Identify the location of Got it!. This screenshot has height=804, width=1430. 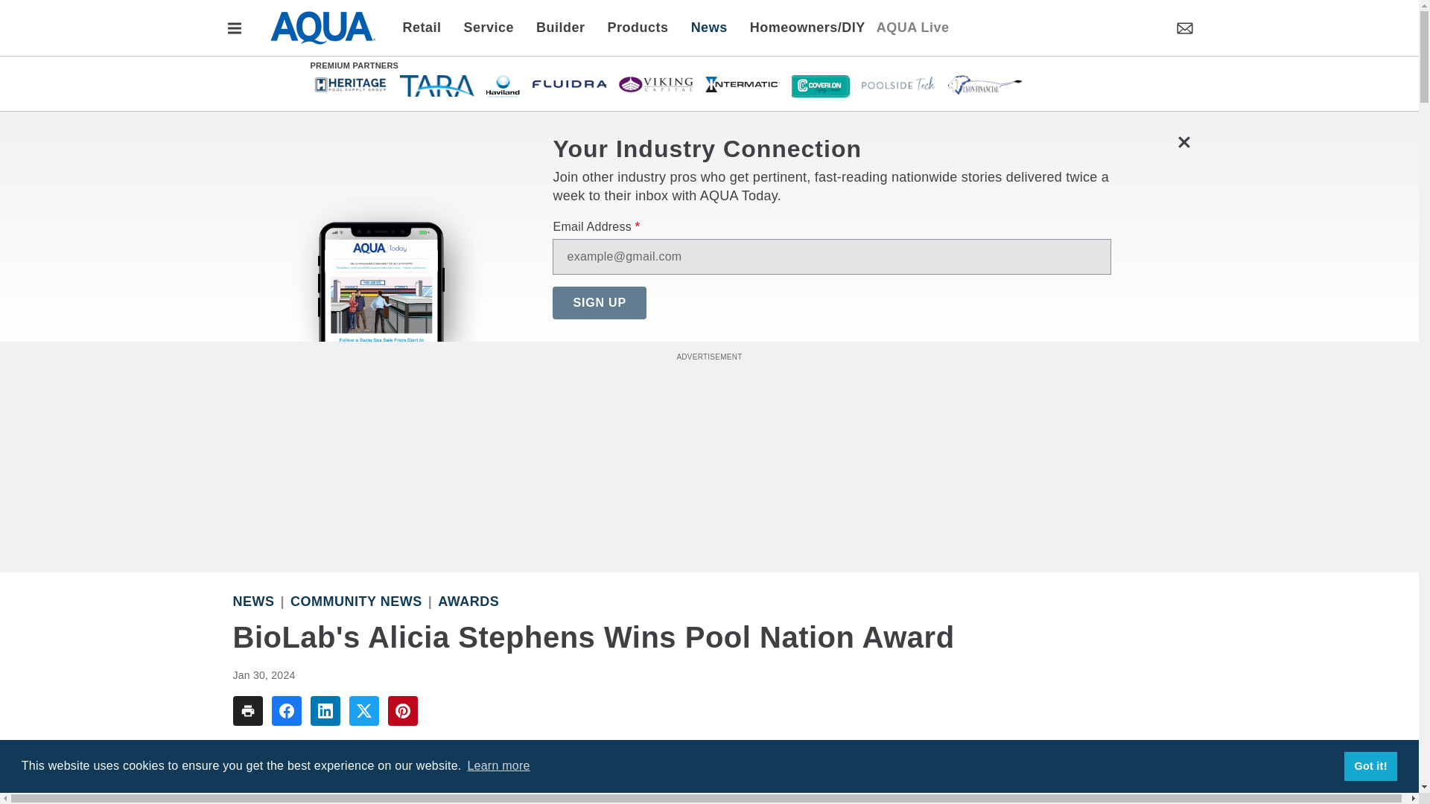
(1370, 766).